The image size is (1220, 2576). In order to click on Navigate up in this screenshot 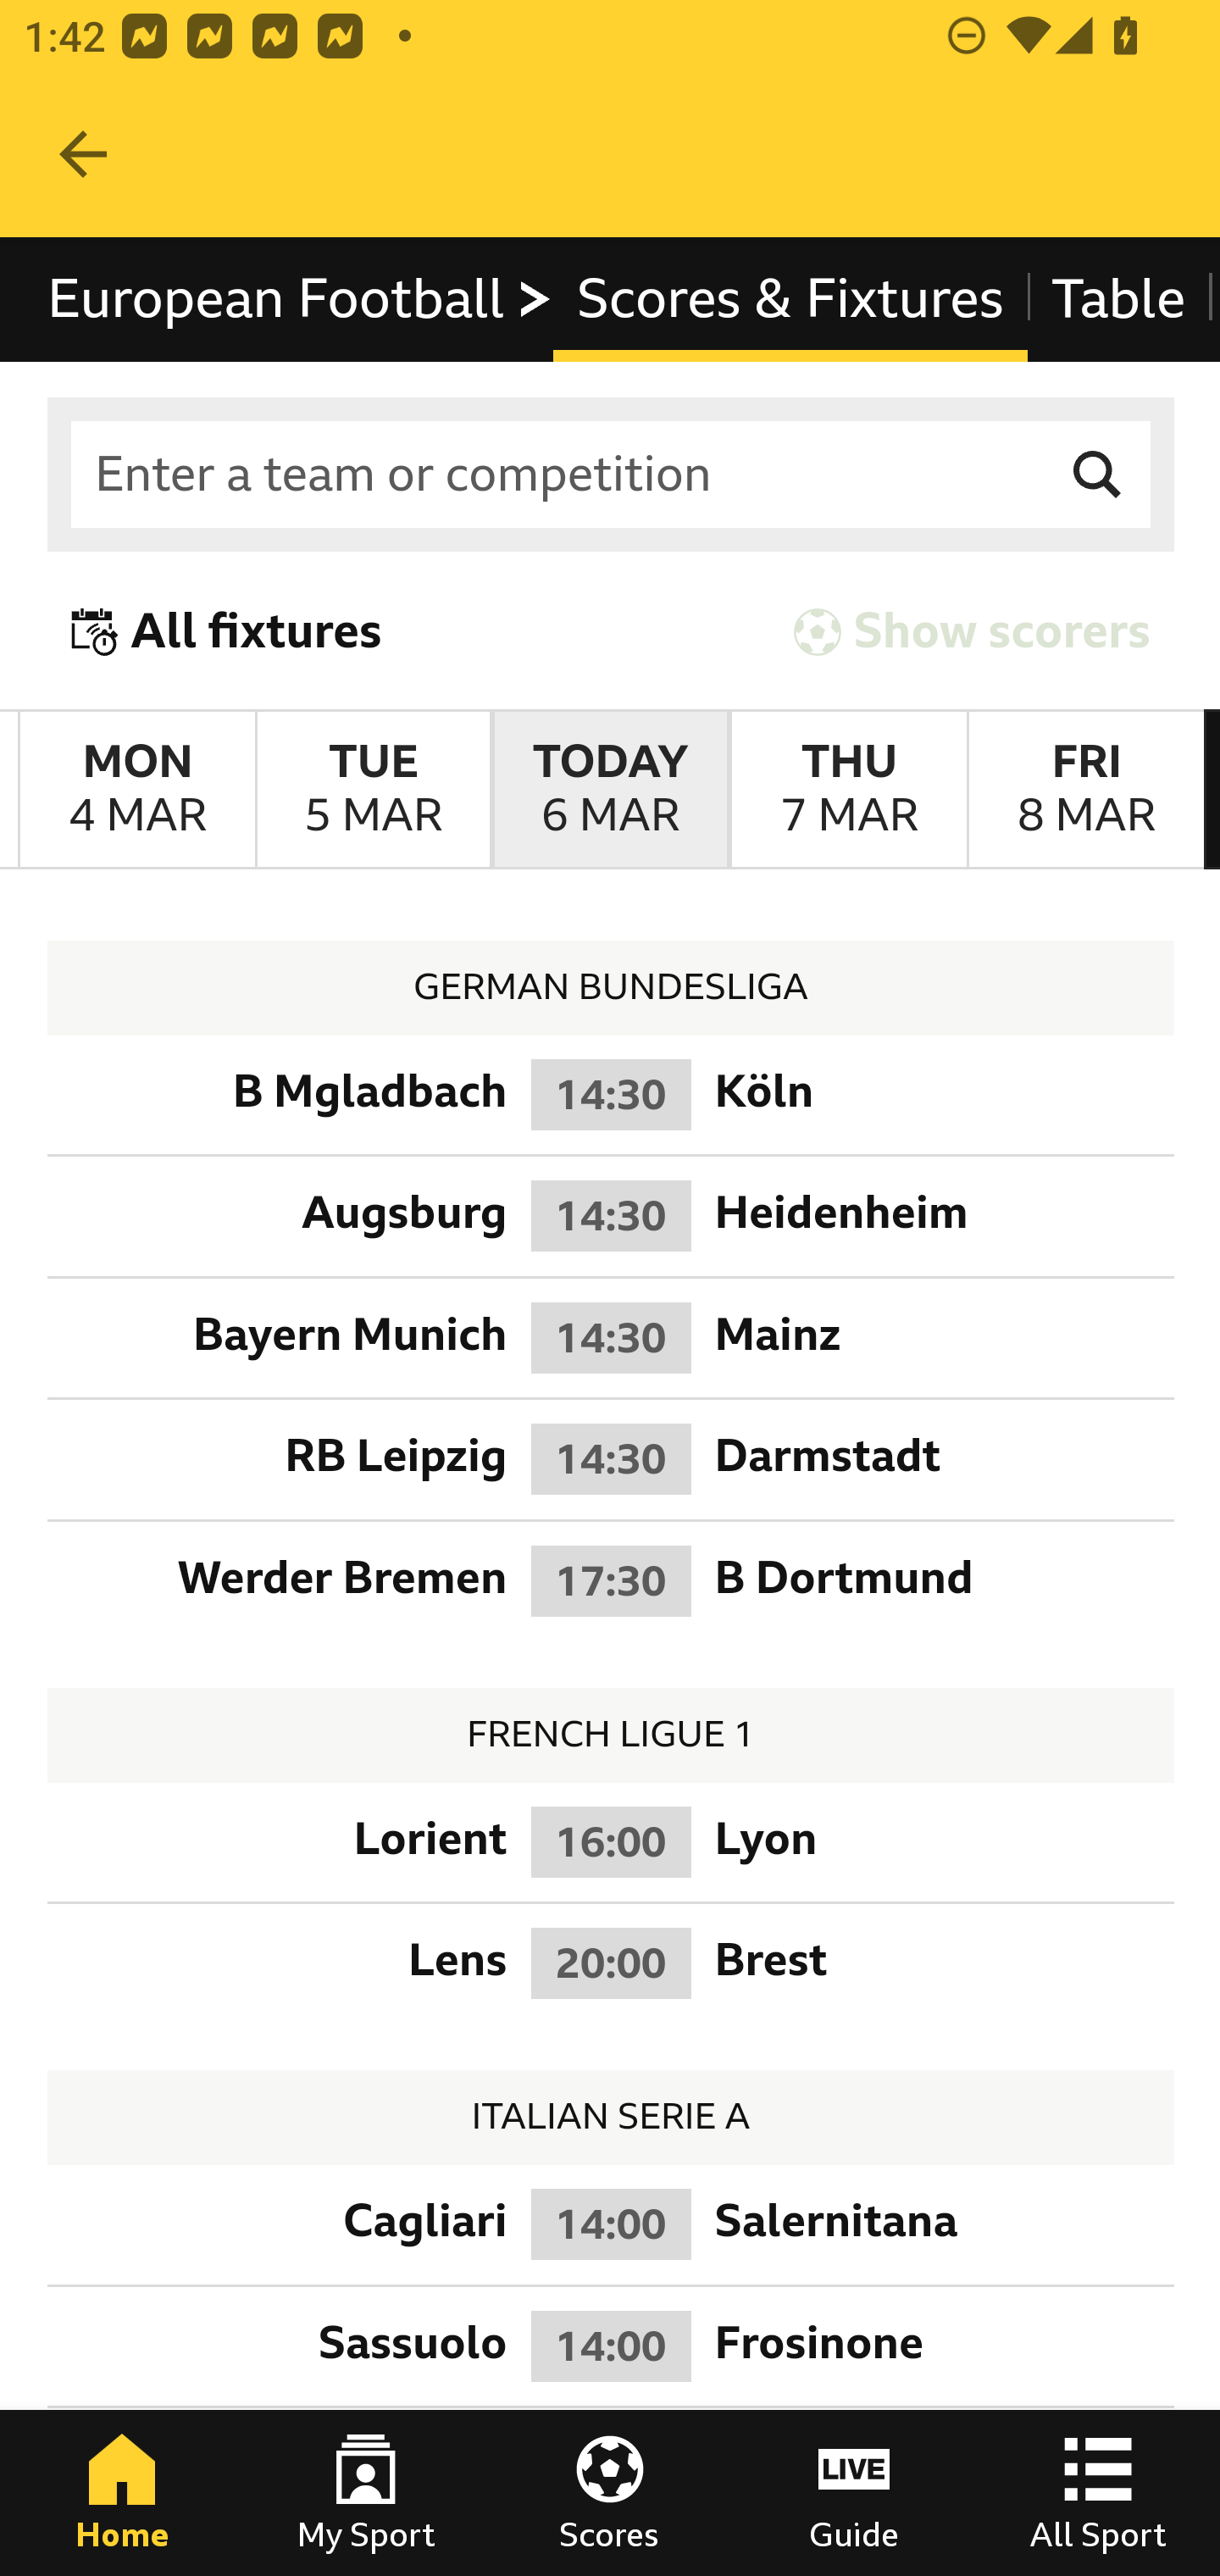, I will do `click(83, 154)`.